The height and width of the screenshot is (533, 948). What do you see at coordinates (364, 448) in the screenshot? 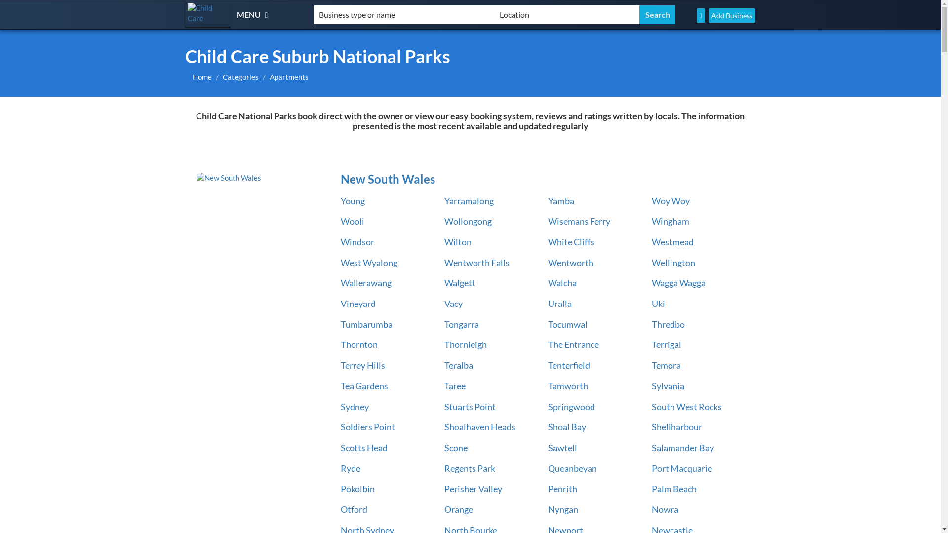
I see `Scotts Head` at bounding box center [364, 448].